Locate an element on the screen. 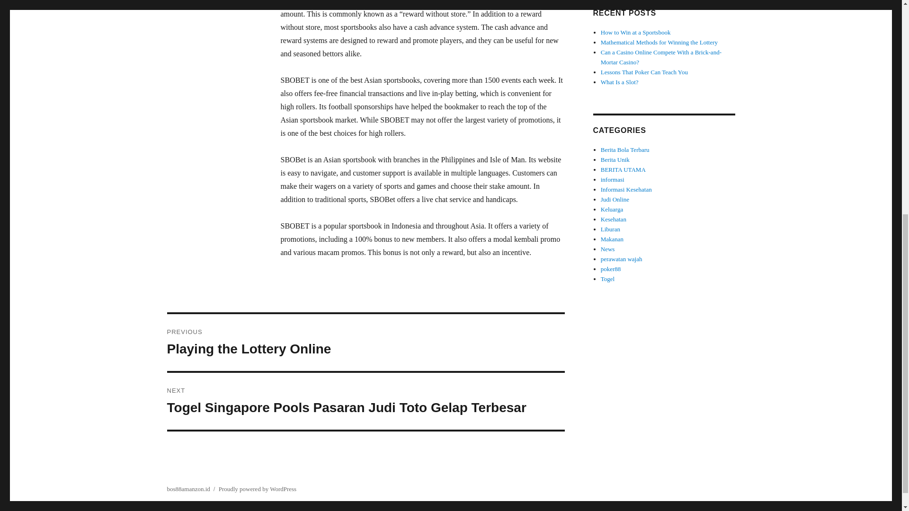 The width and height of the screenshot is (909, 511). Can a Casino Online Compete With a Brick-and-Mortar Casino? is located at coordinates (365, 343).